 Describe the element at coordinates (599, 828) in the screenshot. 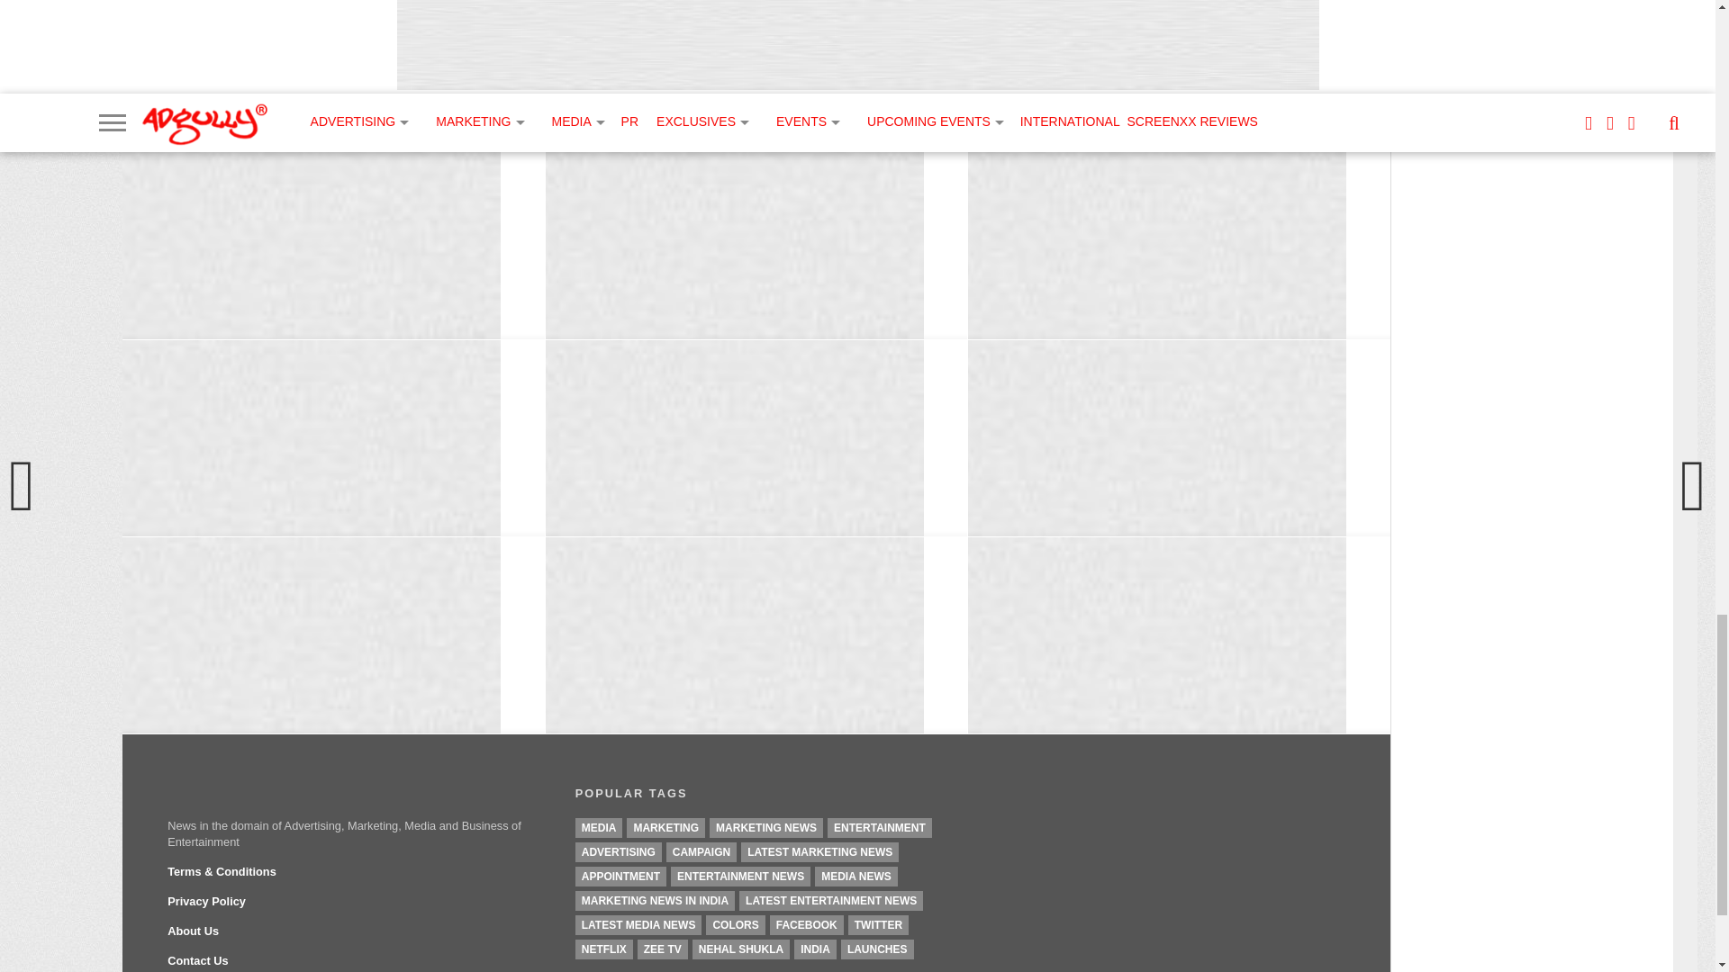

I see `Media` at that location.